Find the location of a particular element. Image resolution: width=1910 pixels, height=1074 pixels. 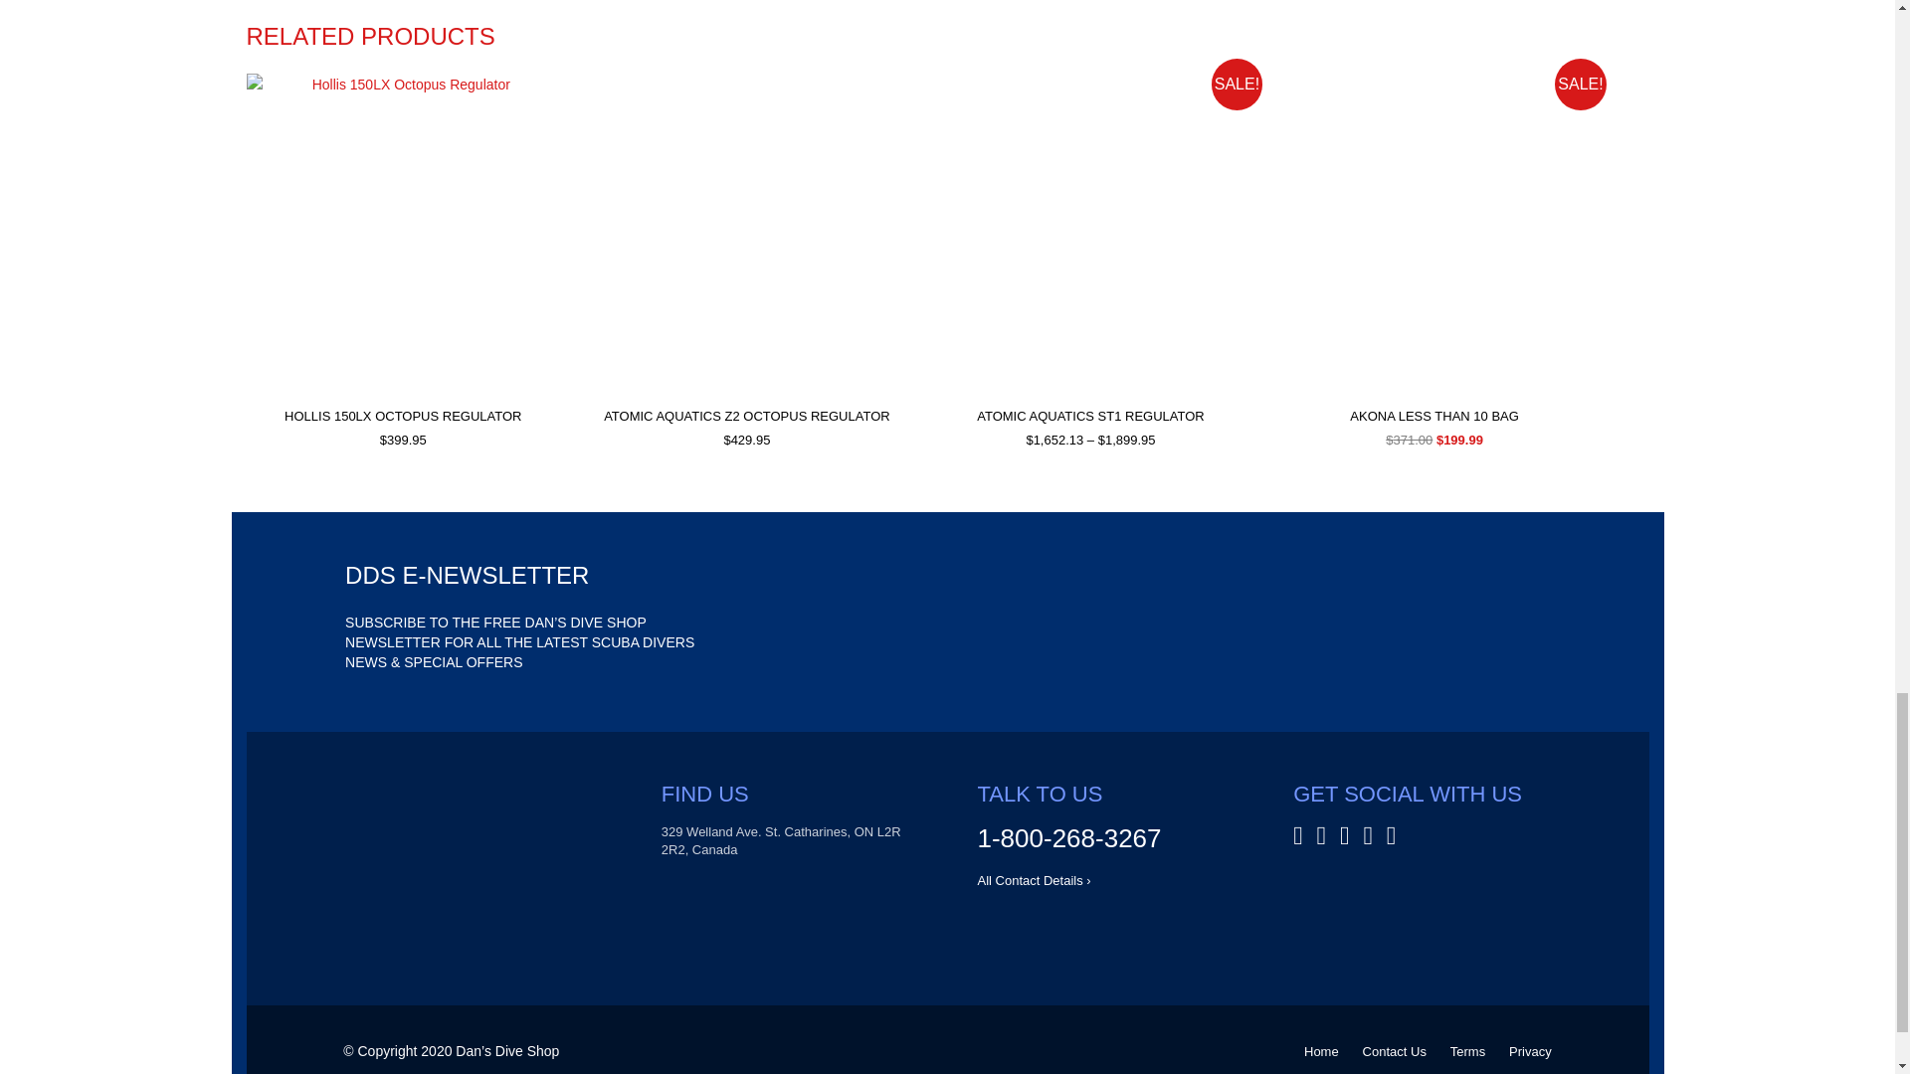

Dan's Dive Shop is located at coordinates (474, 853).